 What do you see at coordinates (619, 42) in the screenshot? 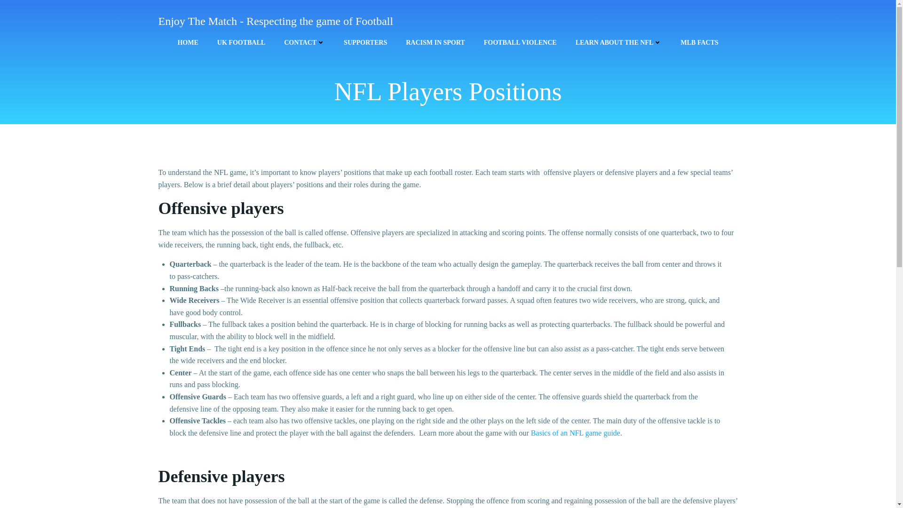
I see `LEARN ABOUT THE NFL` at bounding box center [619, 42].